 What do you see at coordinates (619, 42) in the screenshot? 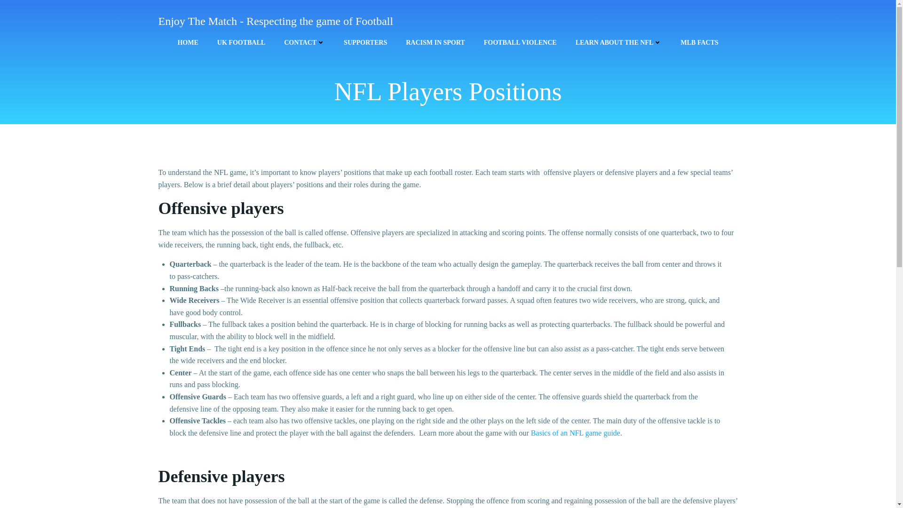
I see `LEARN ABOUT THE NFL` at bounding box center [619, 42].